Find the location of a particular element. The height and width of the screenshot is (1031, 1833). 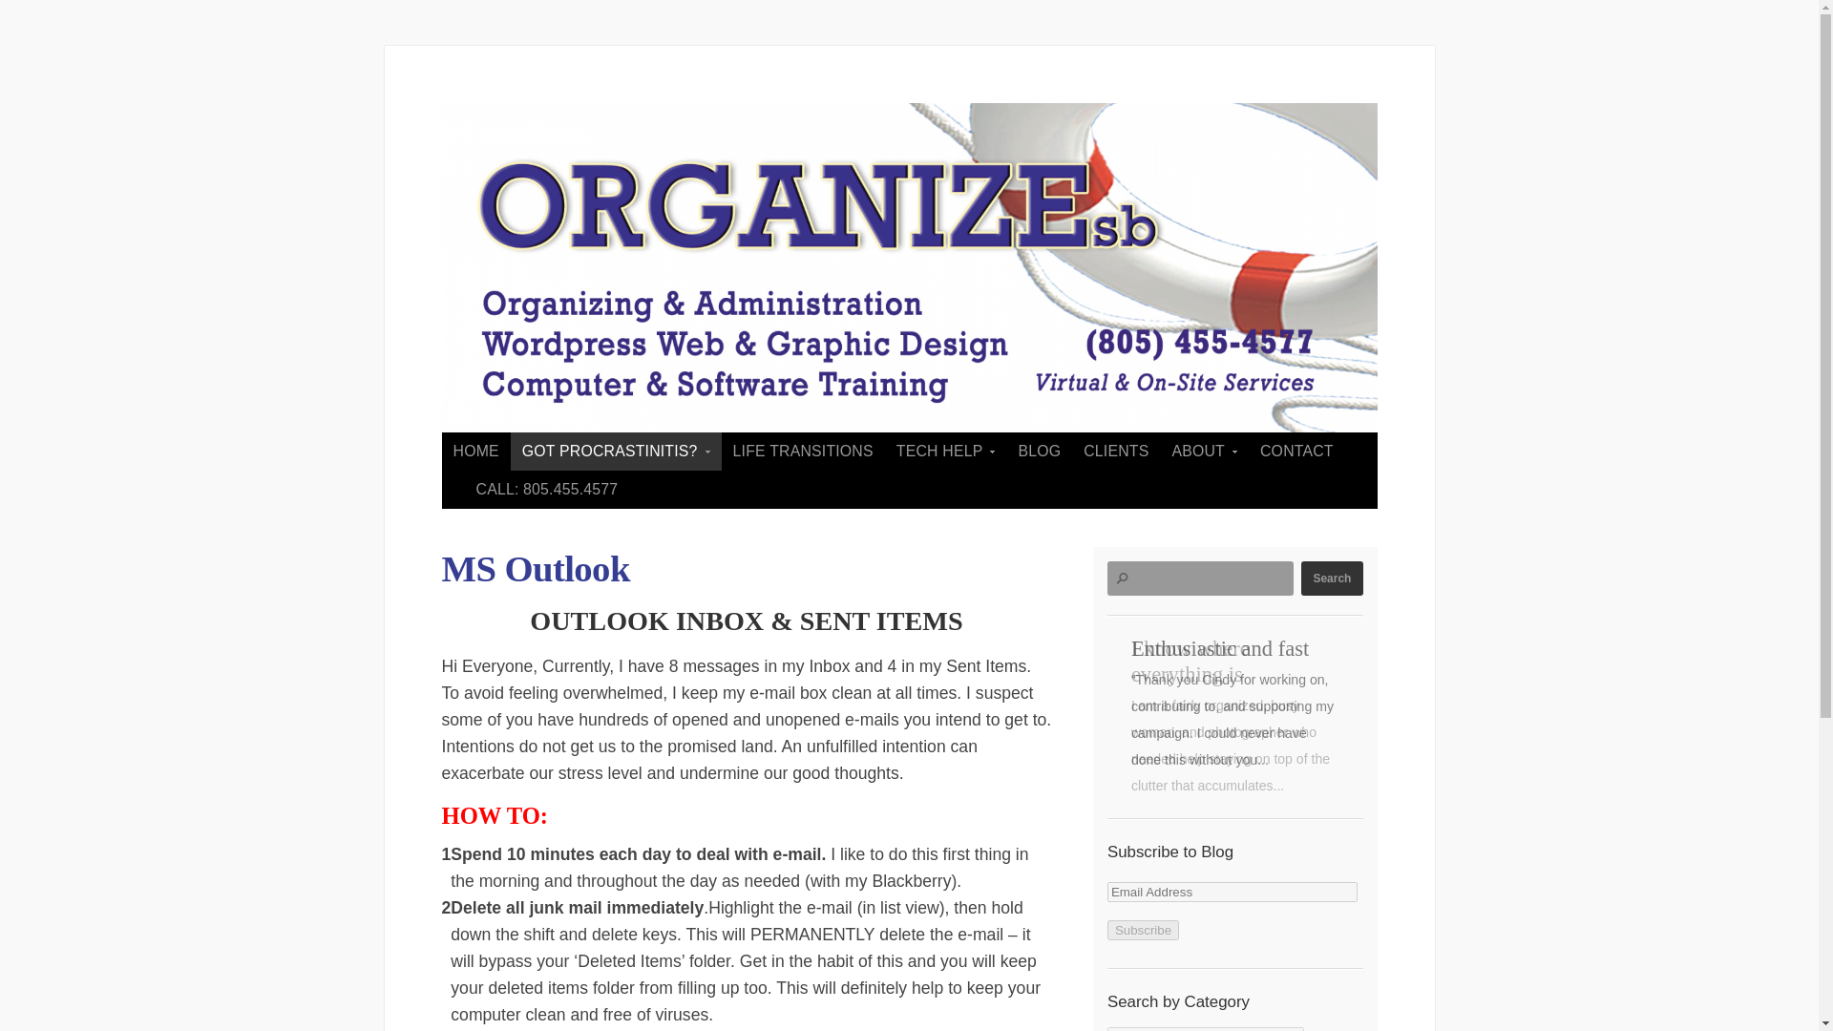

CALL: 805.455.4577 is located at coordinates (546, 489).